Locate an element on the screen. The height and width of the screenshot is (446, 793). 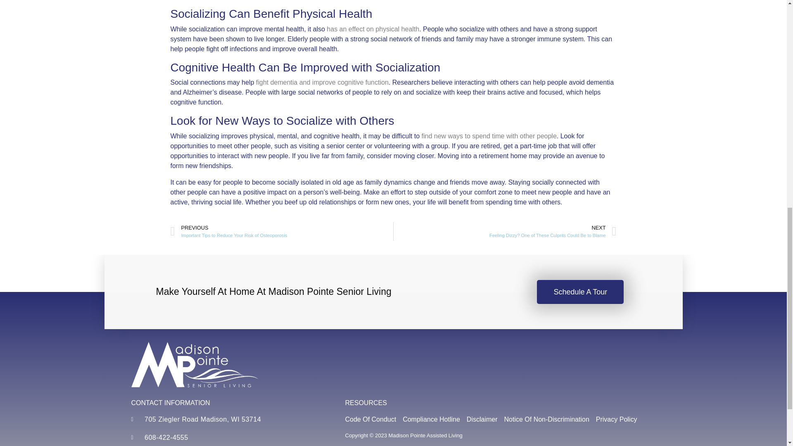
Disclaimer is located at coordinates (228, 420).